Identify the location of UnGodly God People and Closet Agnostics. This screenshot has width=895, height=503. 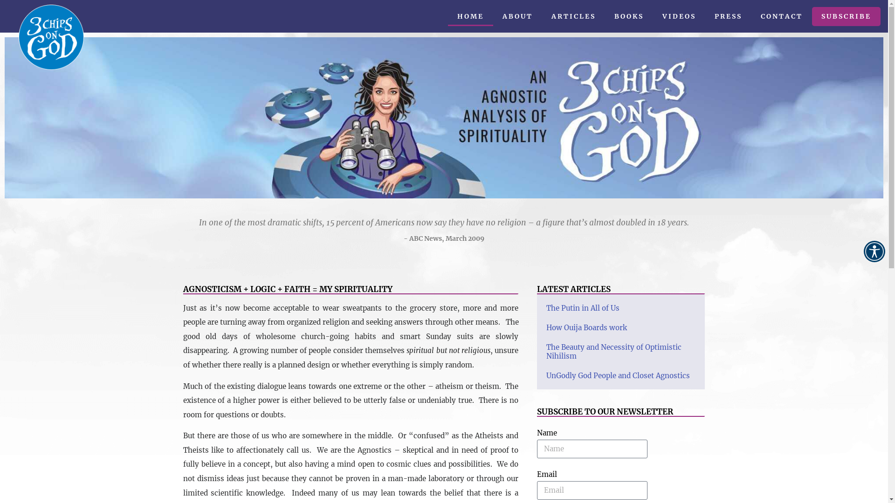
(618, 375).